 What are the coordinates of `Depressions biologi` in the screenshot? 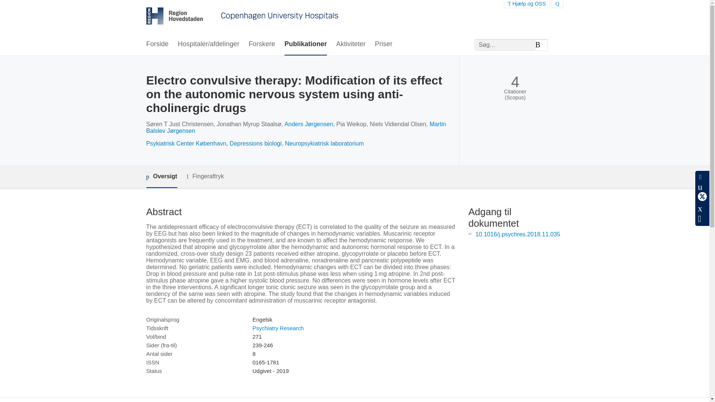 It's located at (255, 143).